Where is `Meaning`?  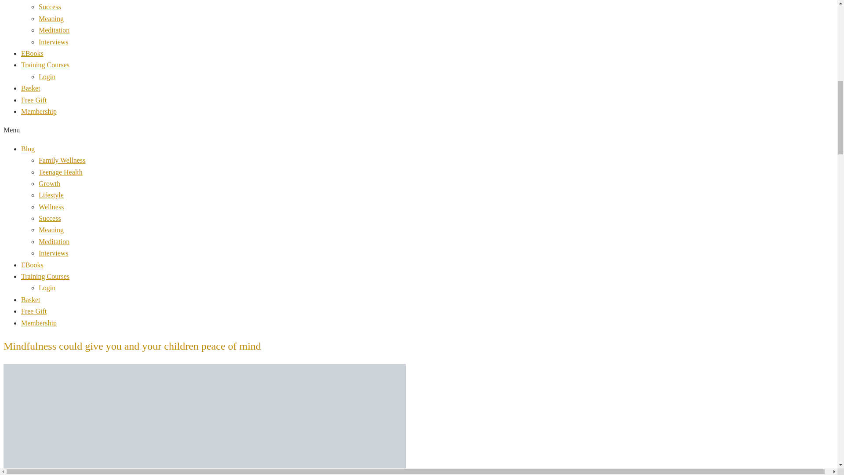 Meaning is located at coordinates (51, 18).